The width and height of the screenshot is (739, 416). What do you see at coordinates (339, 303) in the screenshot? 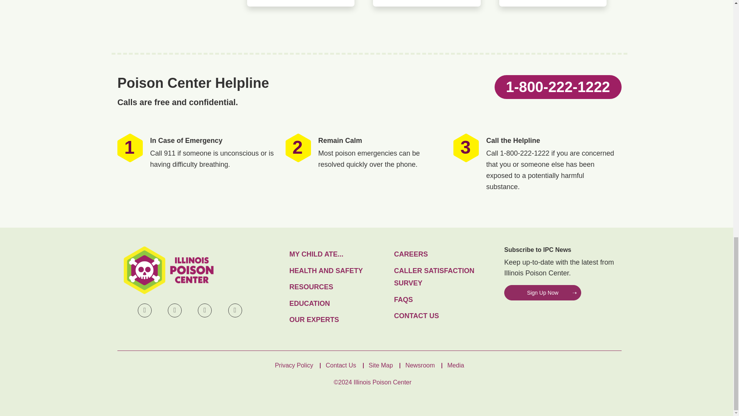
I see `EDUCATION` at bounding box center [339, 303].